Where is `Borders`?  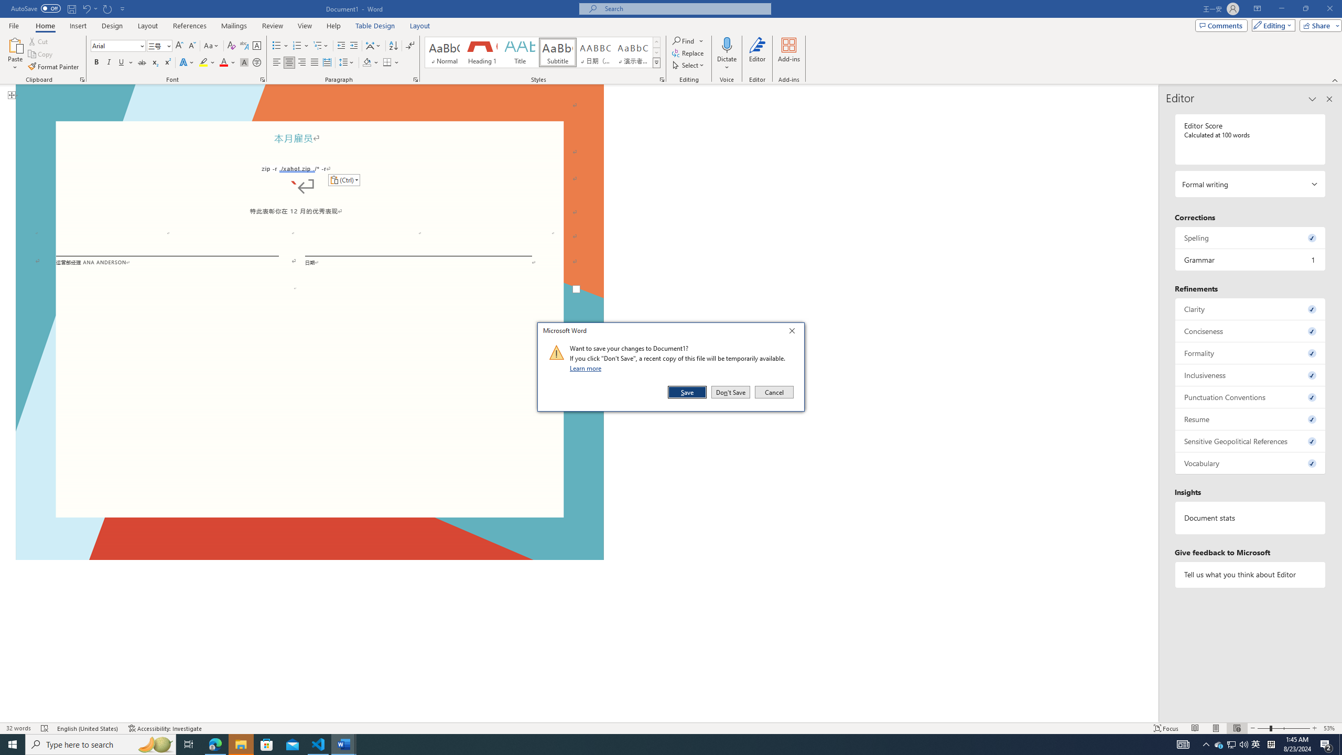
Borders is located at coordinates (391, 63).